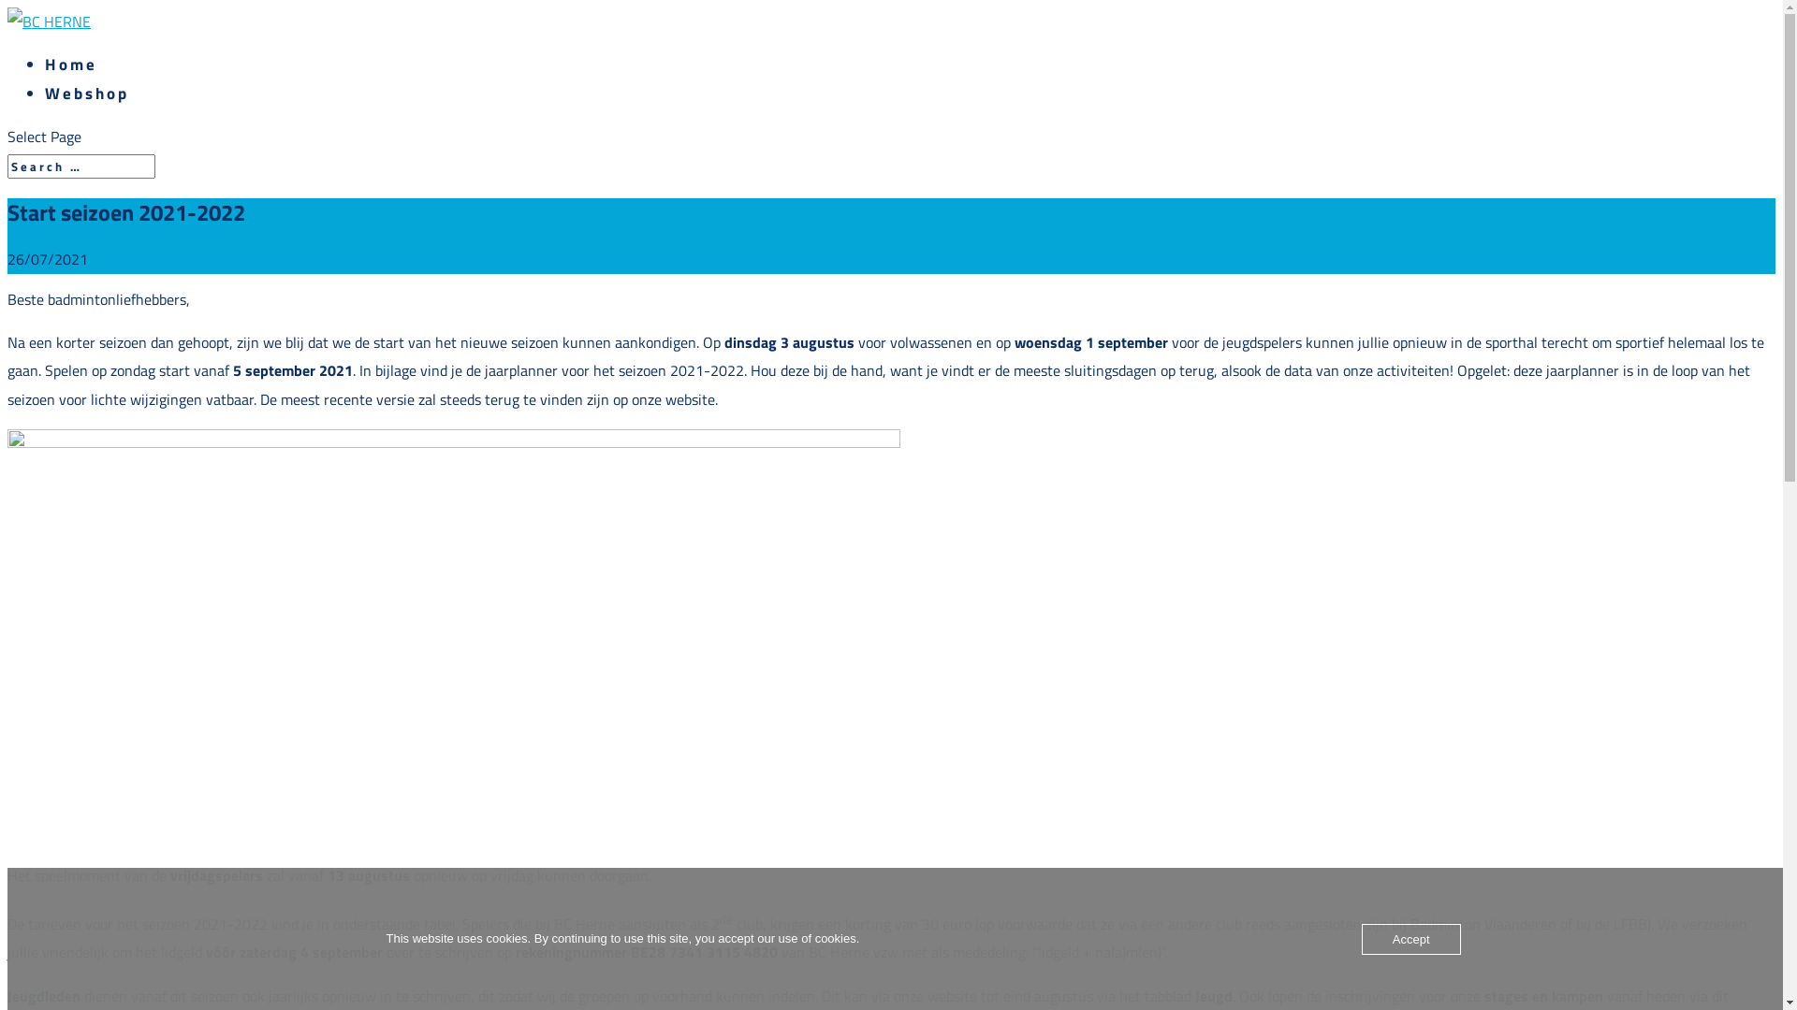  What do you see at coordinates (87, 94) in the screenshot?
I see `Webshop` at bounding box center [87, 94].